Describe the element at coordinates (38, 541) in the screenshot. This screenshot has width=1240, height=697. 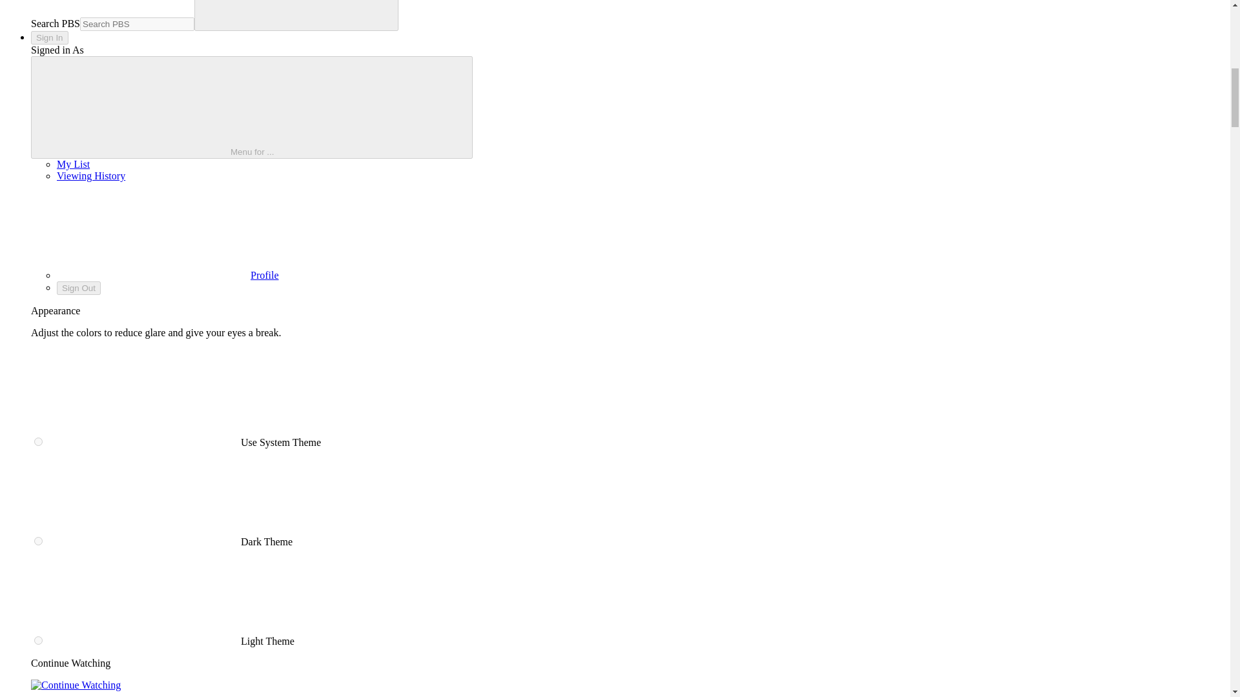
I see `dark` at that location.